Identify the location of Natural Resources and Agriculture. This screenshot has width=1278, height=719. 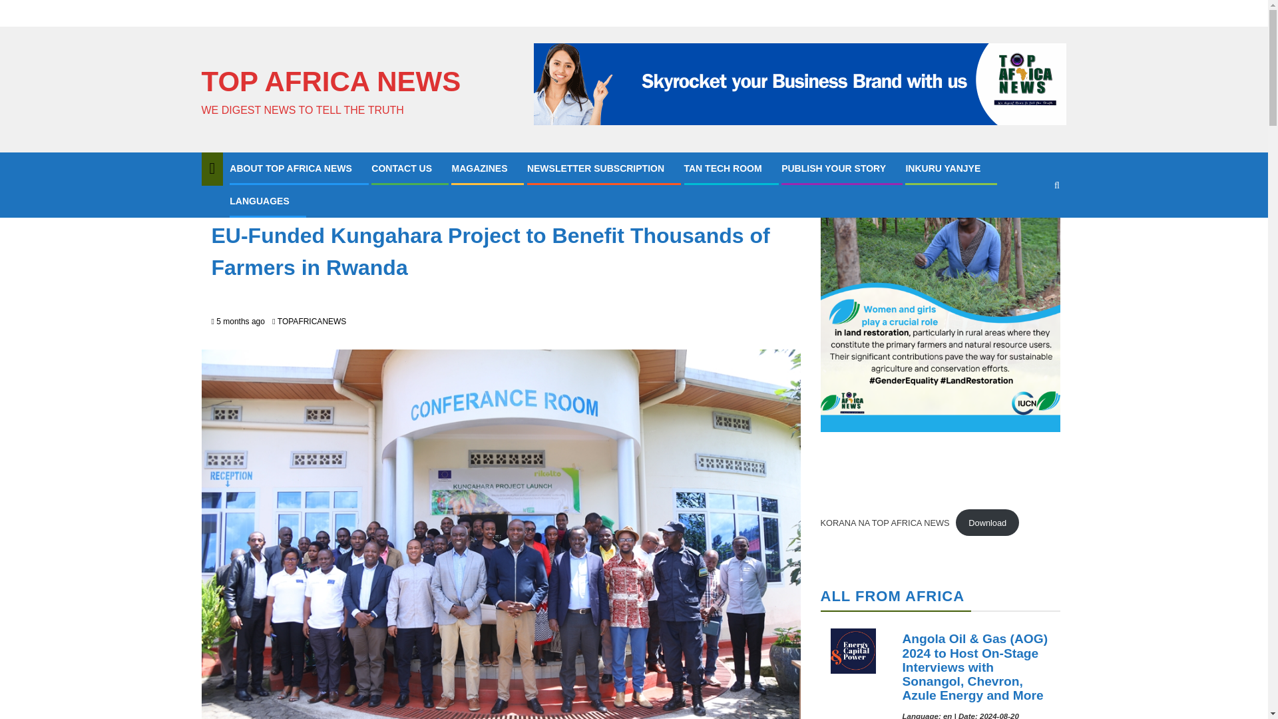
(282, 204).